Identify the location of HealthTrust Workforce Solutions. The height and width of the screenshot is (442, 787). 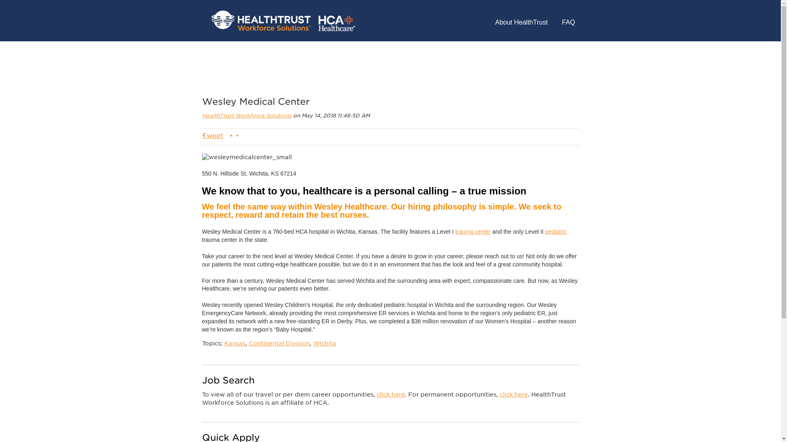
(246, 115).